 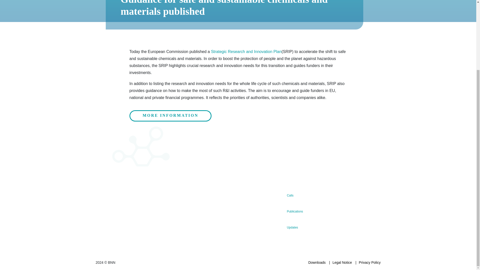 I want to click on Visit us on Twitter, so click(x=101, y=228).